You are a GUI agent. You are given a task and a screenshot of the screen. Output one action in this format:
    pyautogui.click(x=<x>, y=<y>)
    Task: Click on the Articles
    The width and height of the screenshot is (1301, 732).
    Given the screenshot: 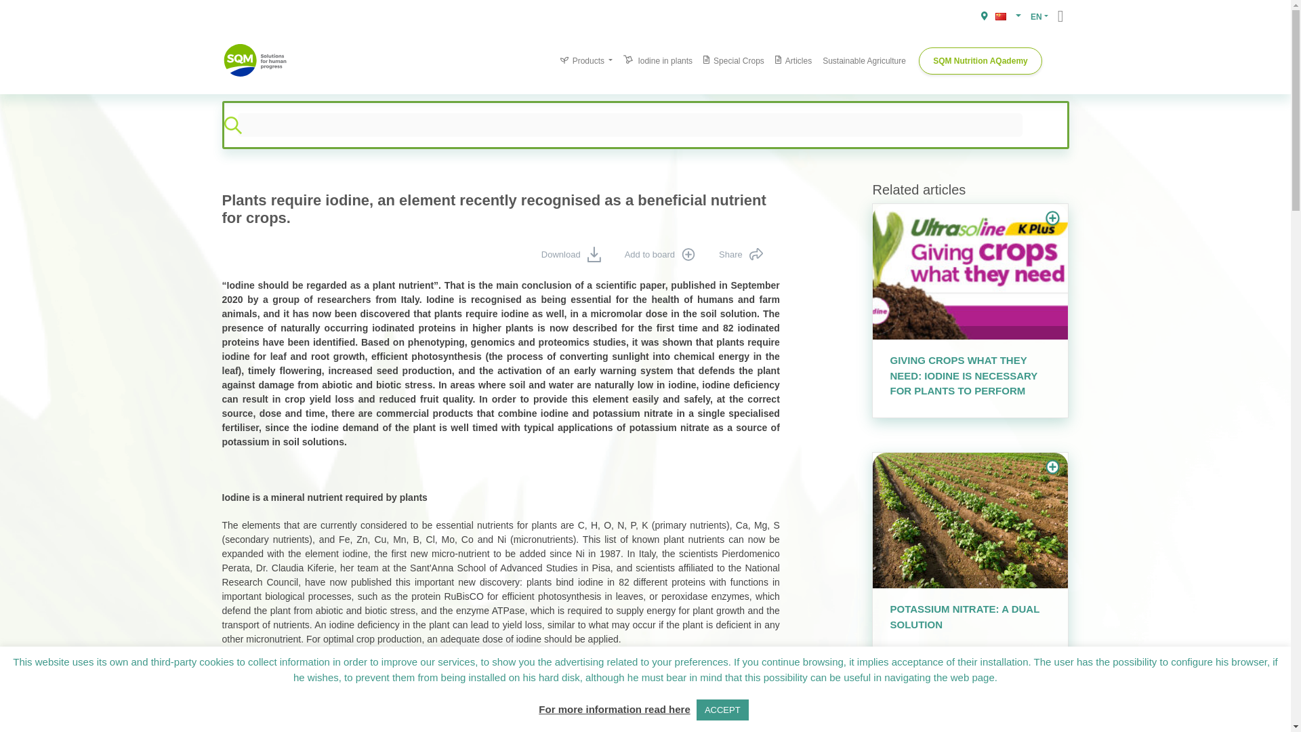 What is the action you would take?
    pyautogui.click(x=793, y=60)
    